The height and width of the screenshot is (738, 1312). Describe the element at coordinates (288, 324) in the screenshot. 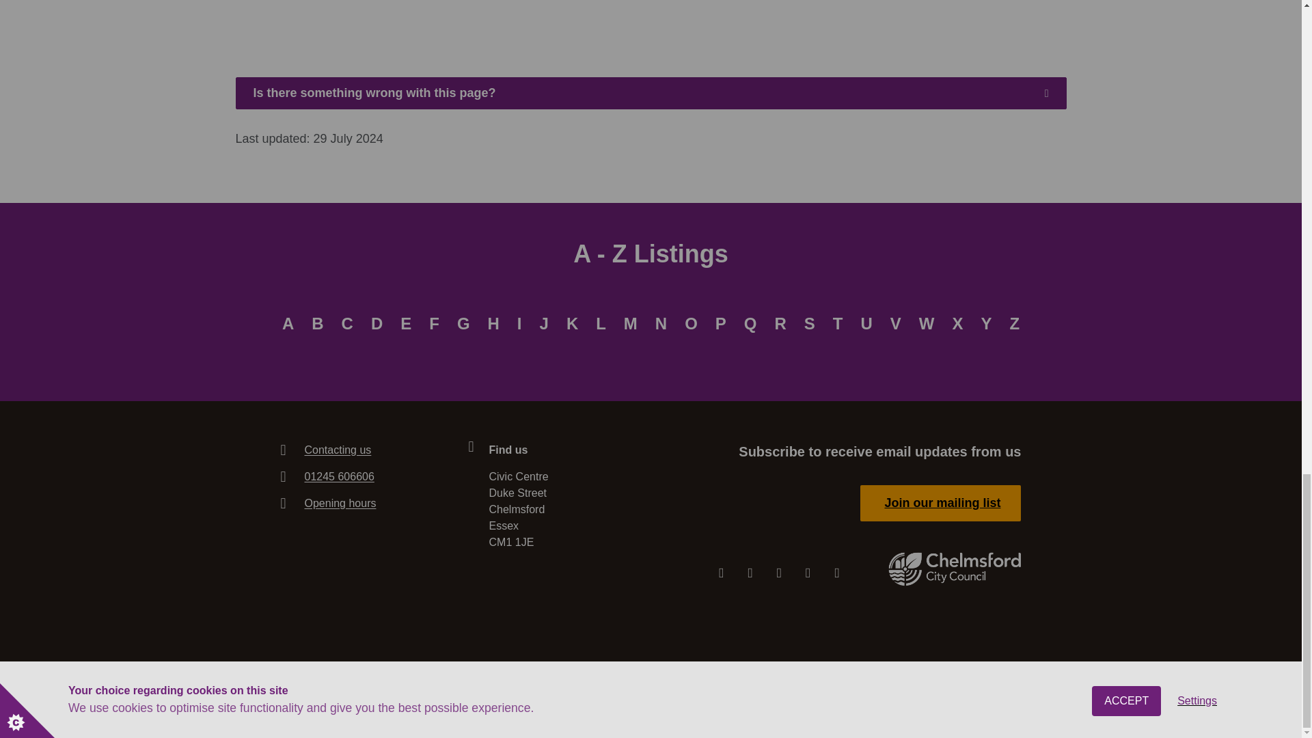

I see `A` at that location.